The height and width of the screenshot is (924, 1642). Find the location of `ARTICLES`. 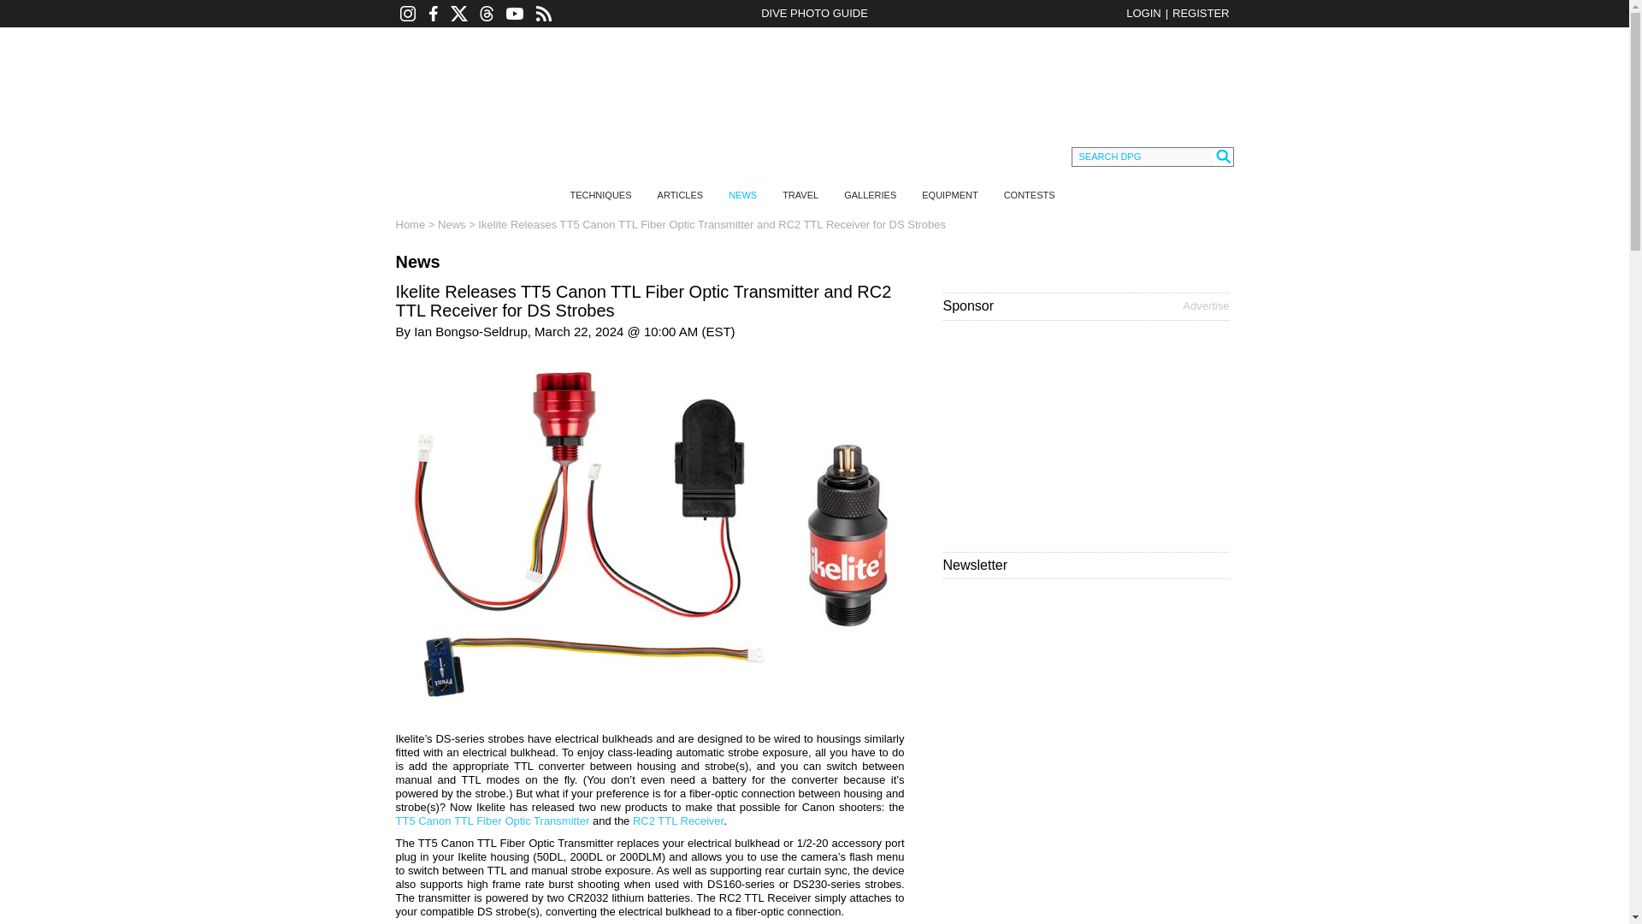

ARTICLES is located at coordinates (681, 195).